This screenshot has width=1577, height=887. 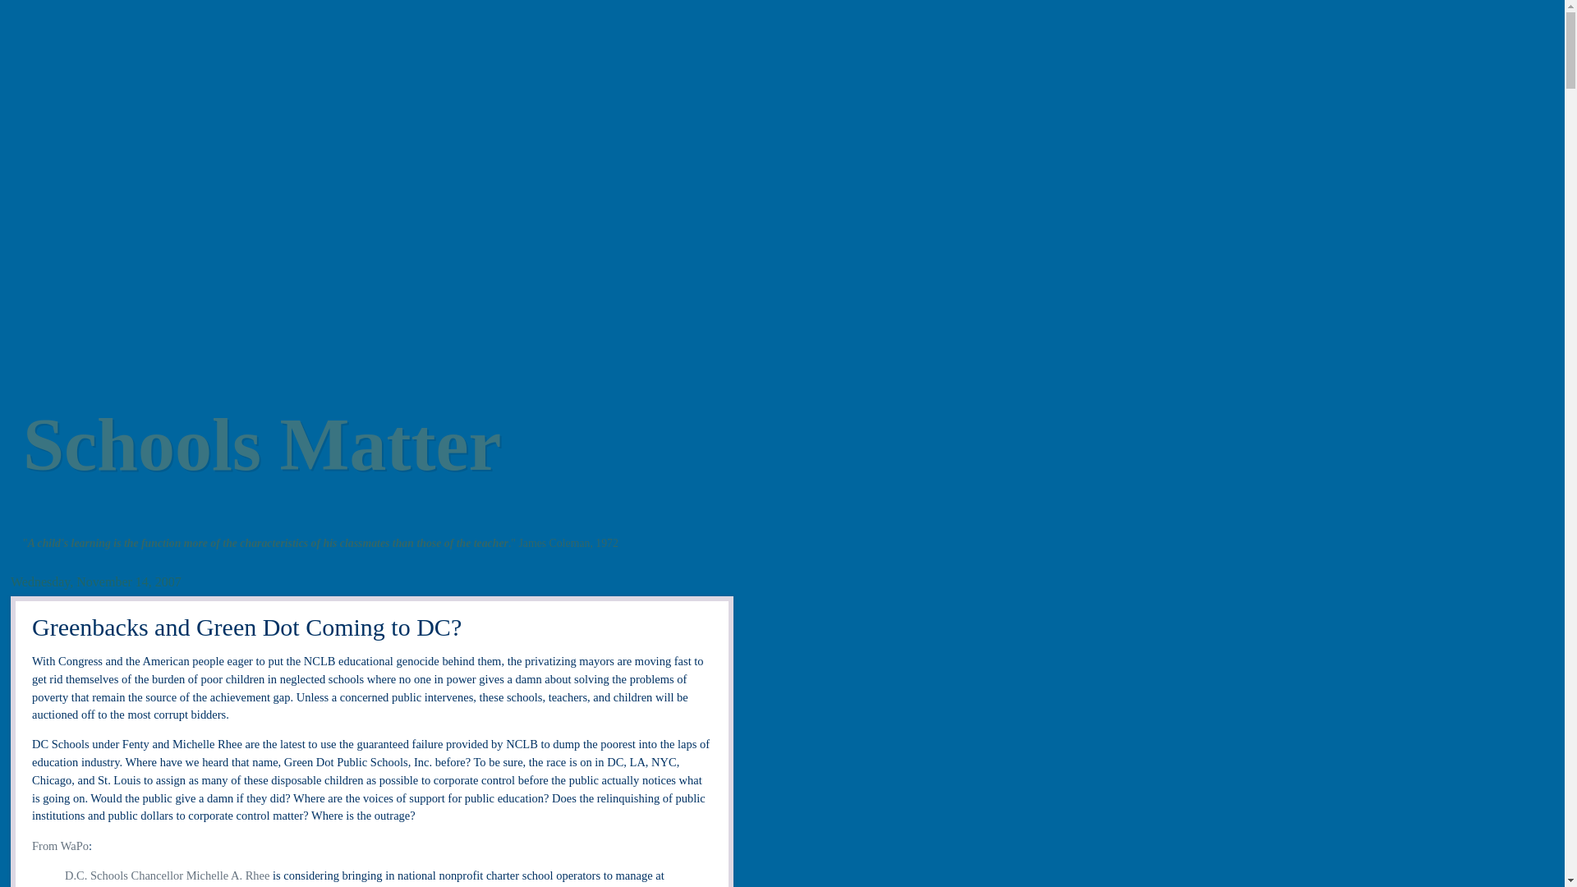 What do you see at coordinates (167, 876) in the screenshot?
I see `D.C. Schools Chancellor Michelle A. Rhee` at bounding box center [167, 876].